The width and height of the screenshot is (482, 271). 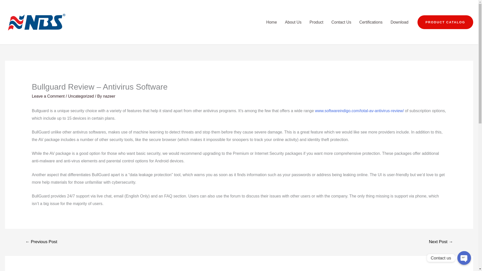 I want to click on Certifications, so click(x=371, y=22).